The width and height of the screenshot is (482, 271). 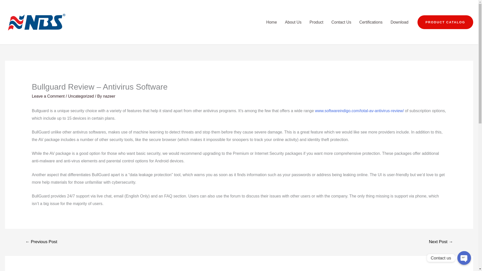 I want to click on Certifications, so click(x=371, y=22).